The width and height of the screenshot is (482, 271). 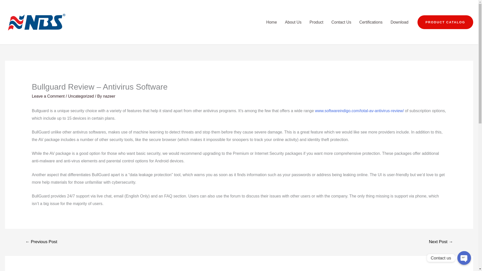 I want to click on Certifications, so click(x=371, y=22).